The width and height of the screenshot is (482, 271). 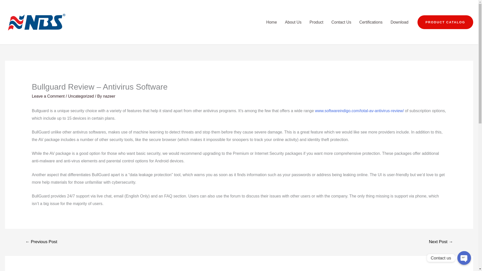 I want to click on Certifications, so click(x=371, y=22).